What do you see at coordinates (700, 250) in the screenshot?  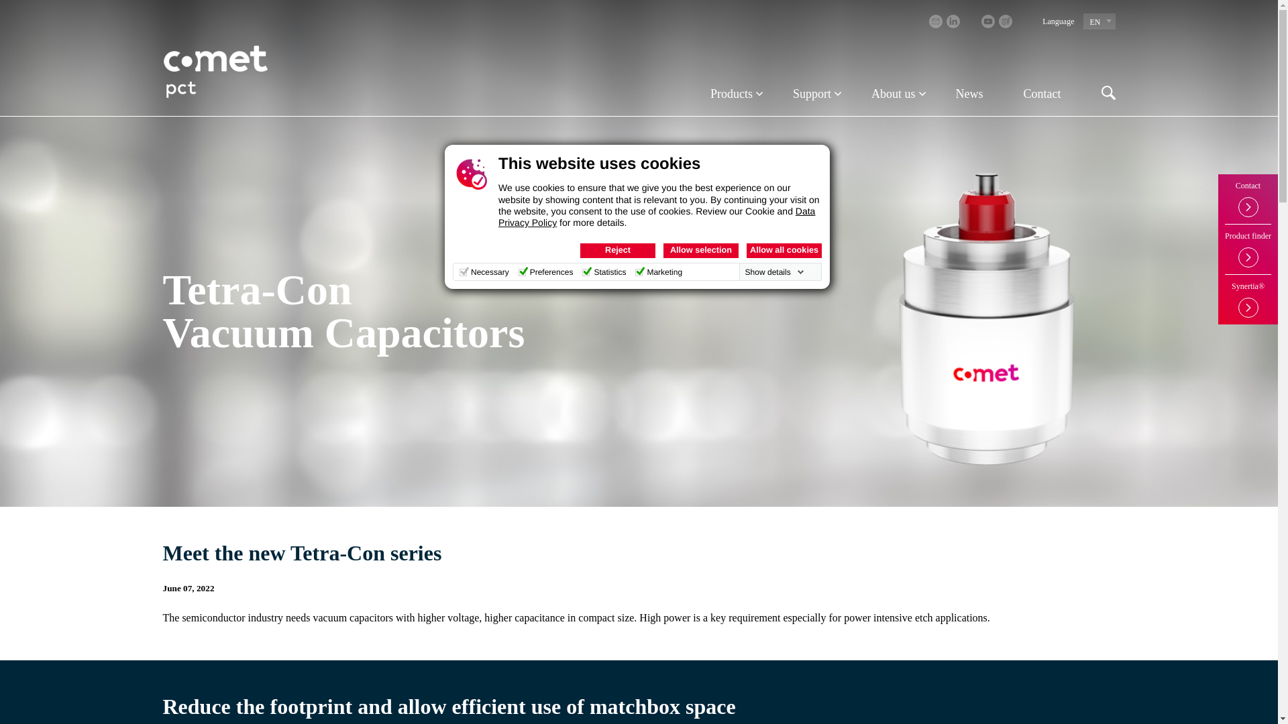 I see `Allow selection` at bounding box center [700, 250].